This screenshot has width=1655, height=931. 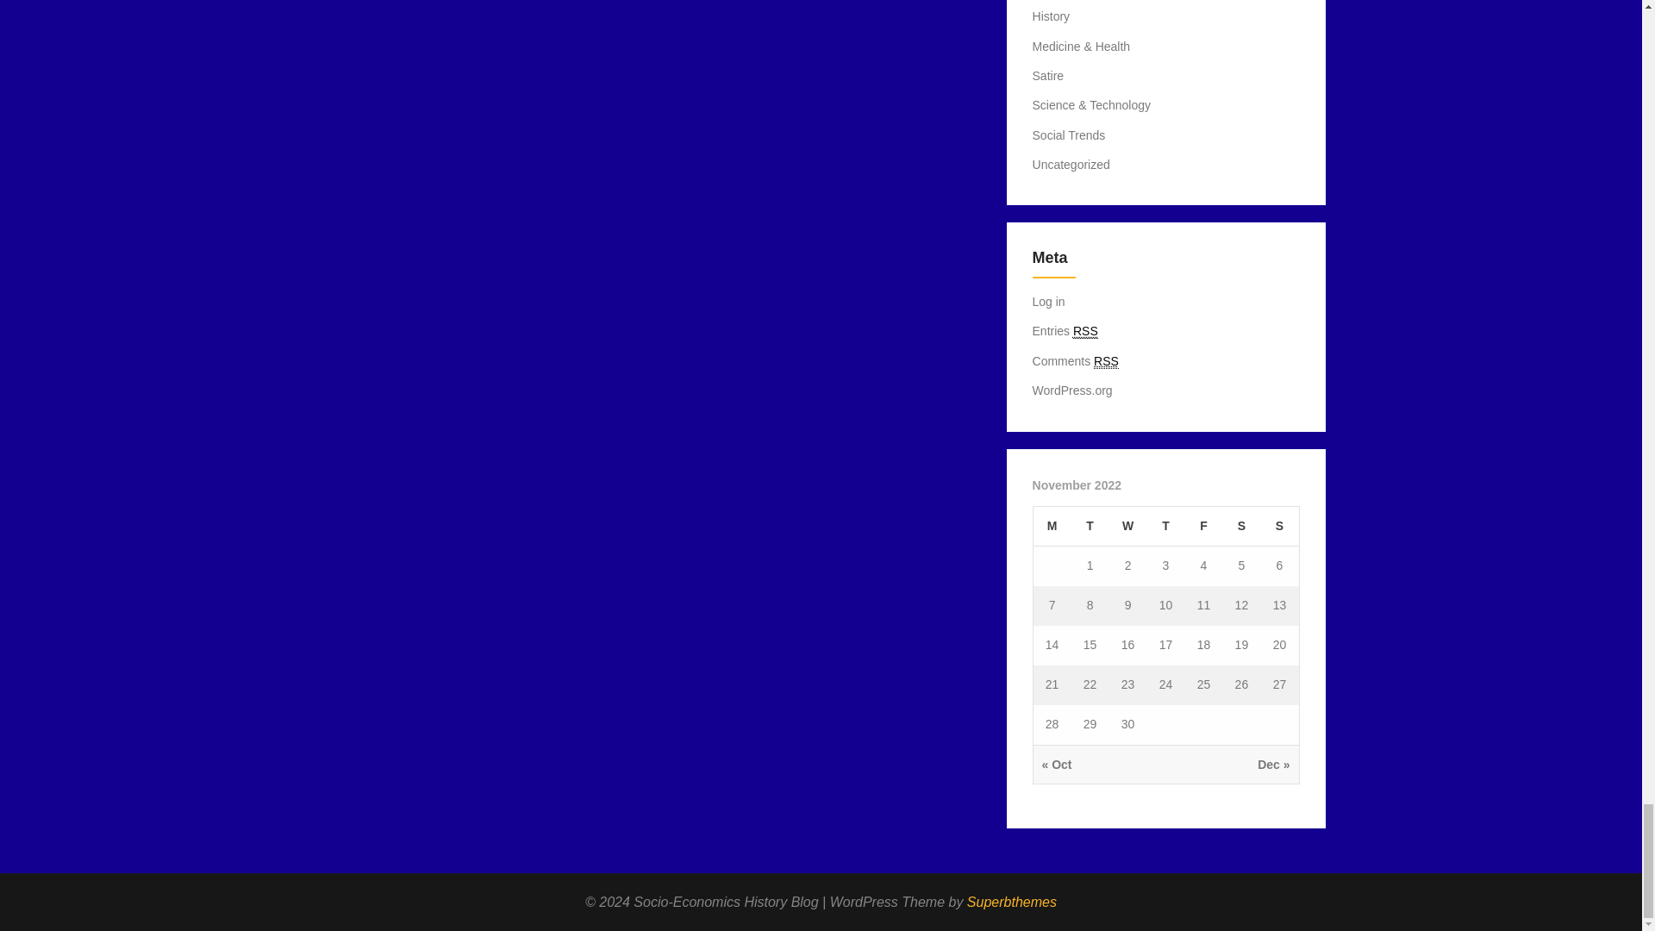 What do you see at coordinates (1106, 361) in the screenshot?
I see `Really Simple Syndication` at bounding box center [1106, 361].